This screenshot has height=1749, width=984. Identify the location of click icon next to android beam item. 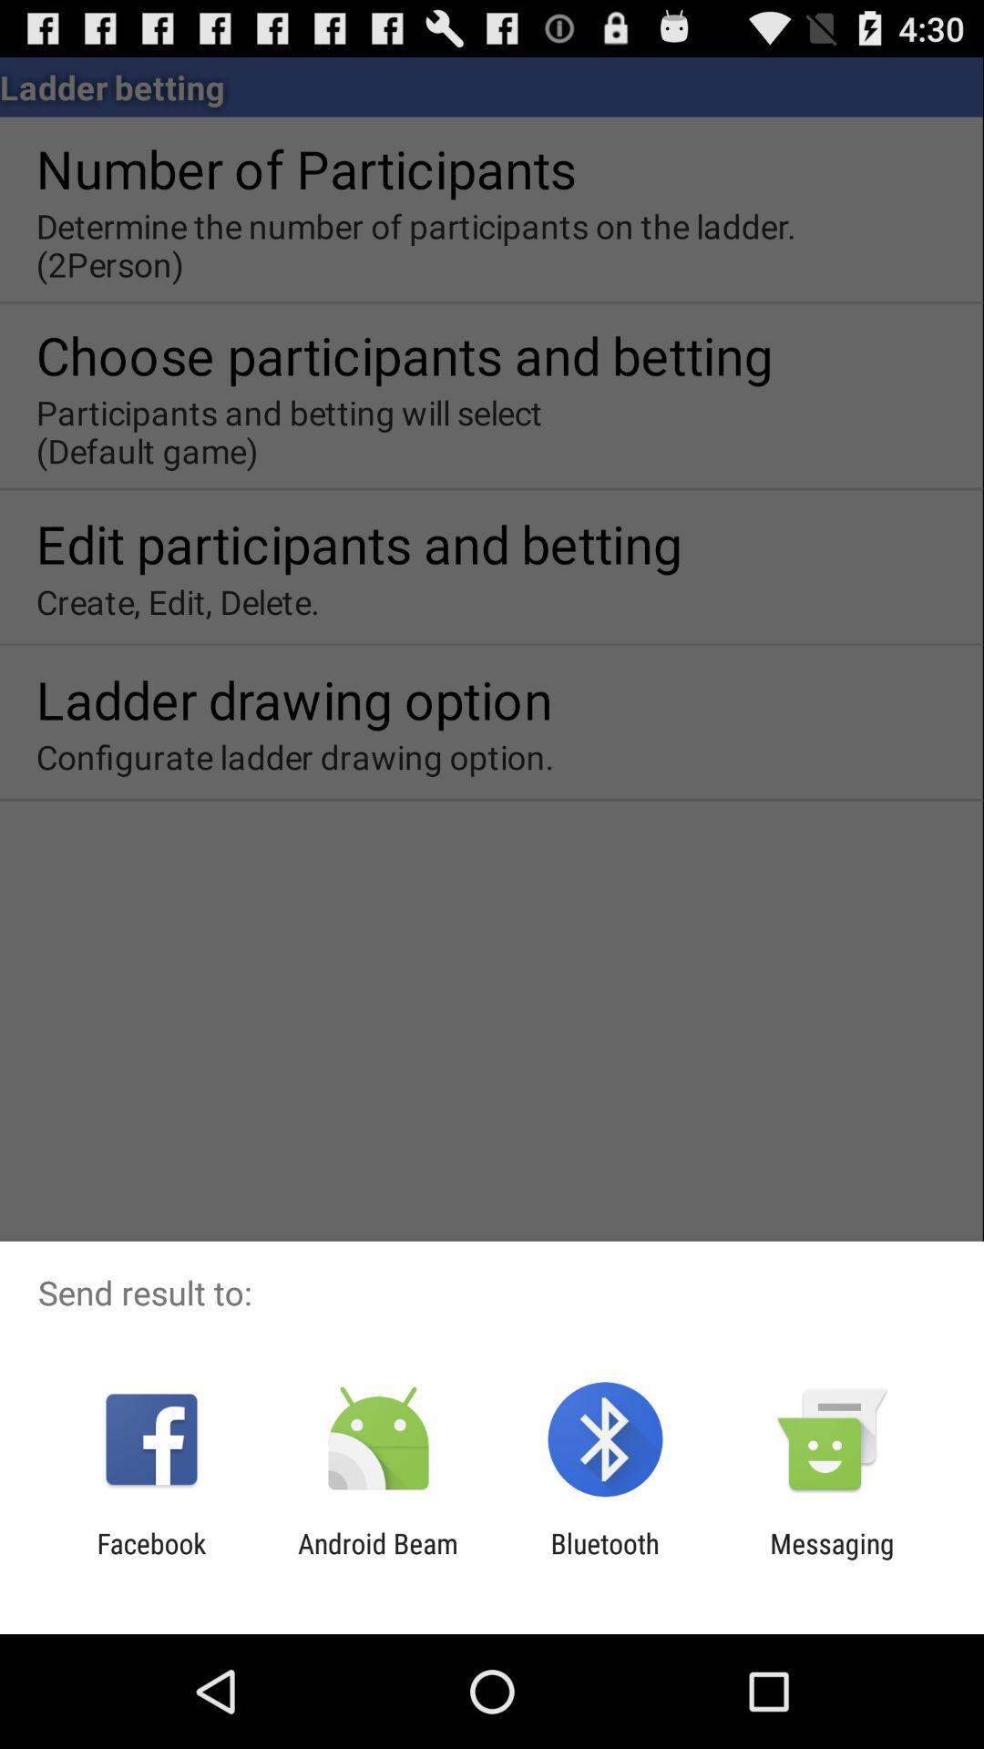
(151, 1560).